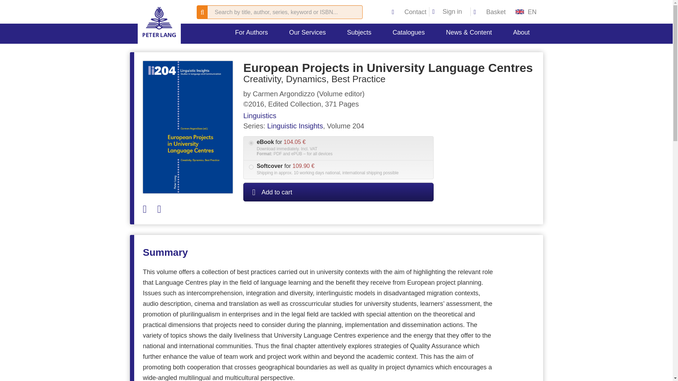  What do you see at coordinates (417, 48) in the screenshot?
I see `Linguistics` at bounding box center [417, 48].